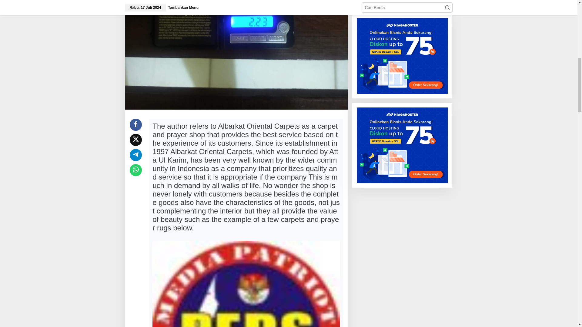 This screenshot has width=582, height=327. I want to click on Telegram Share, so click(136, 155).